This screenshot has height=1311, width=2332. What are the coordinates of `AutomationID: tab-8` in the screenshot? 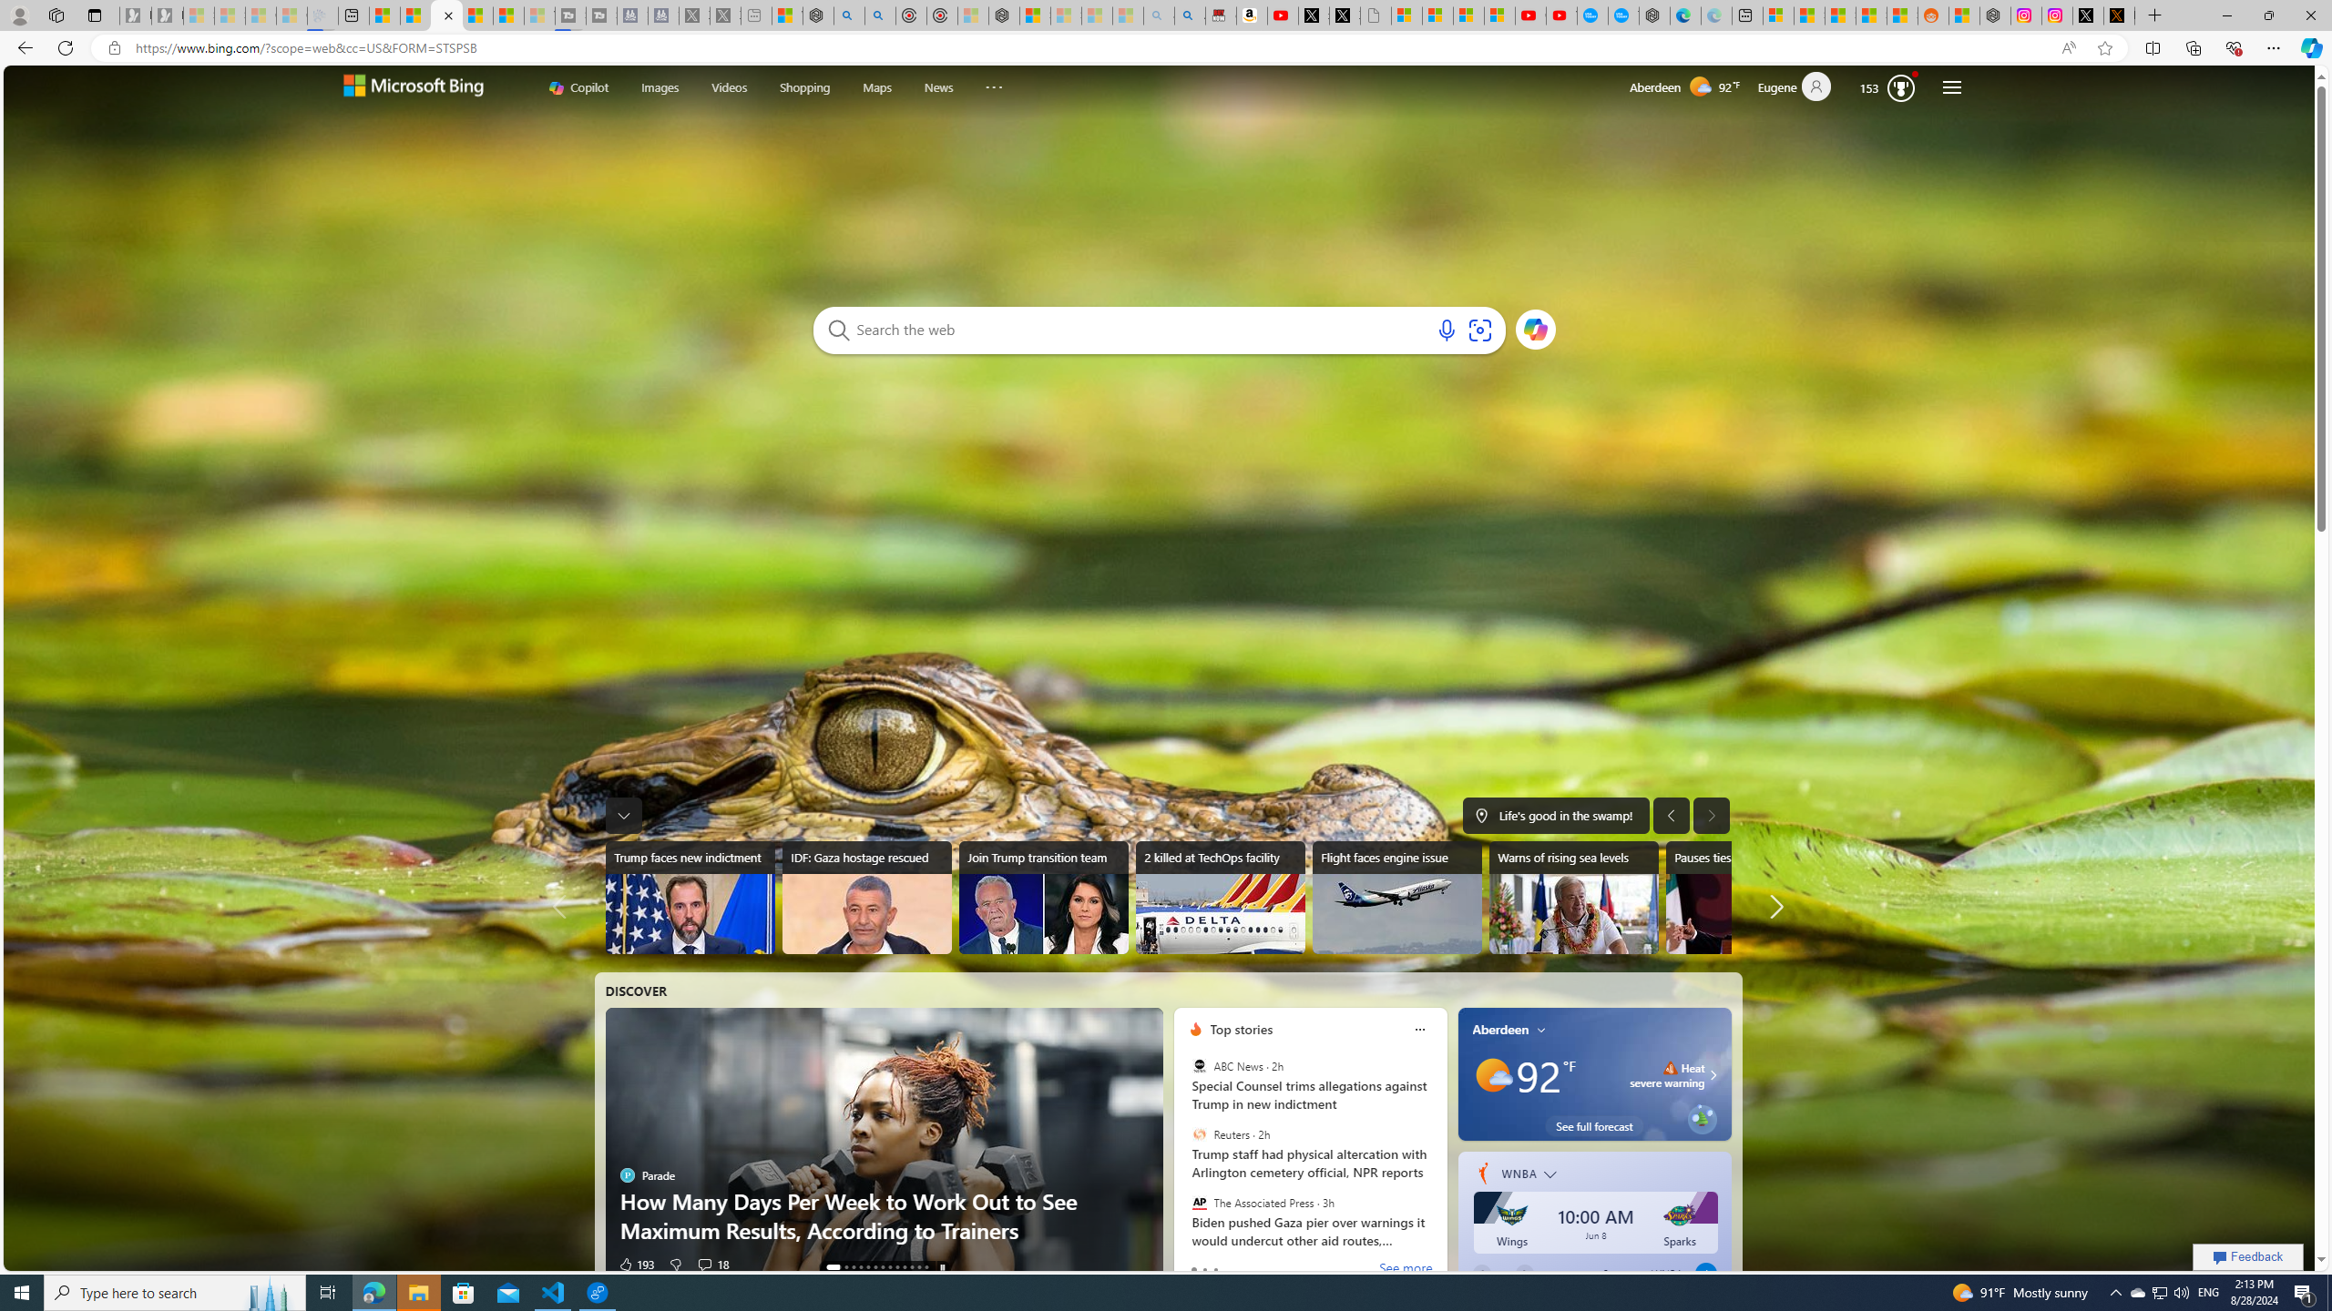 It's located at (896, 1267).